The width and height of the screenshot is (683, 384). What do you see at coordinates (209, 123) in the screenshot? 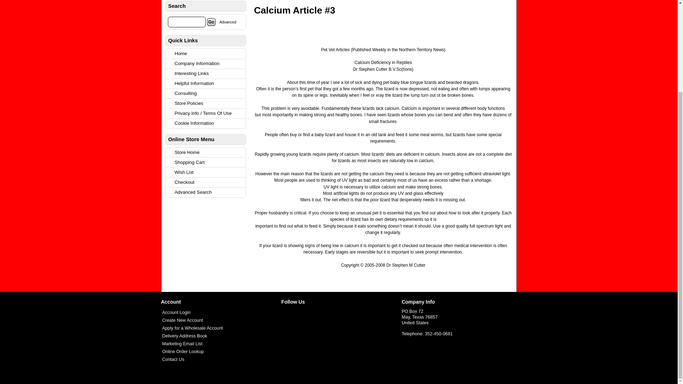
I see `Cookie Information` at bounding box center [209, 123].